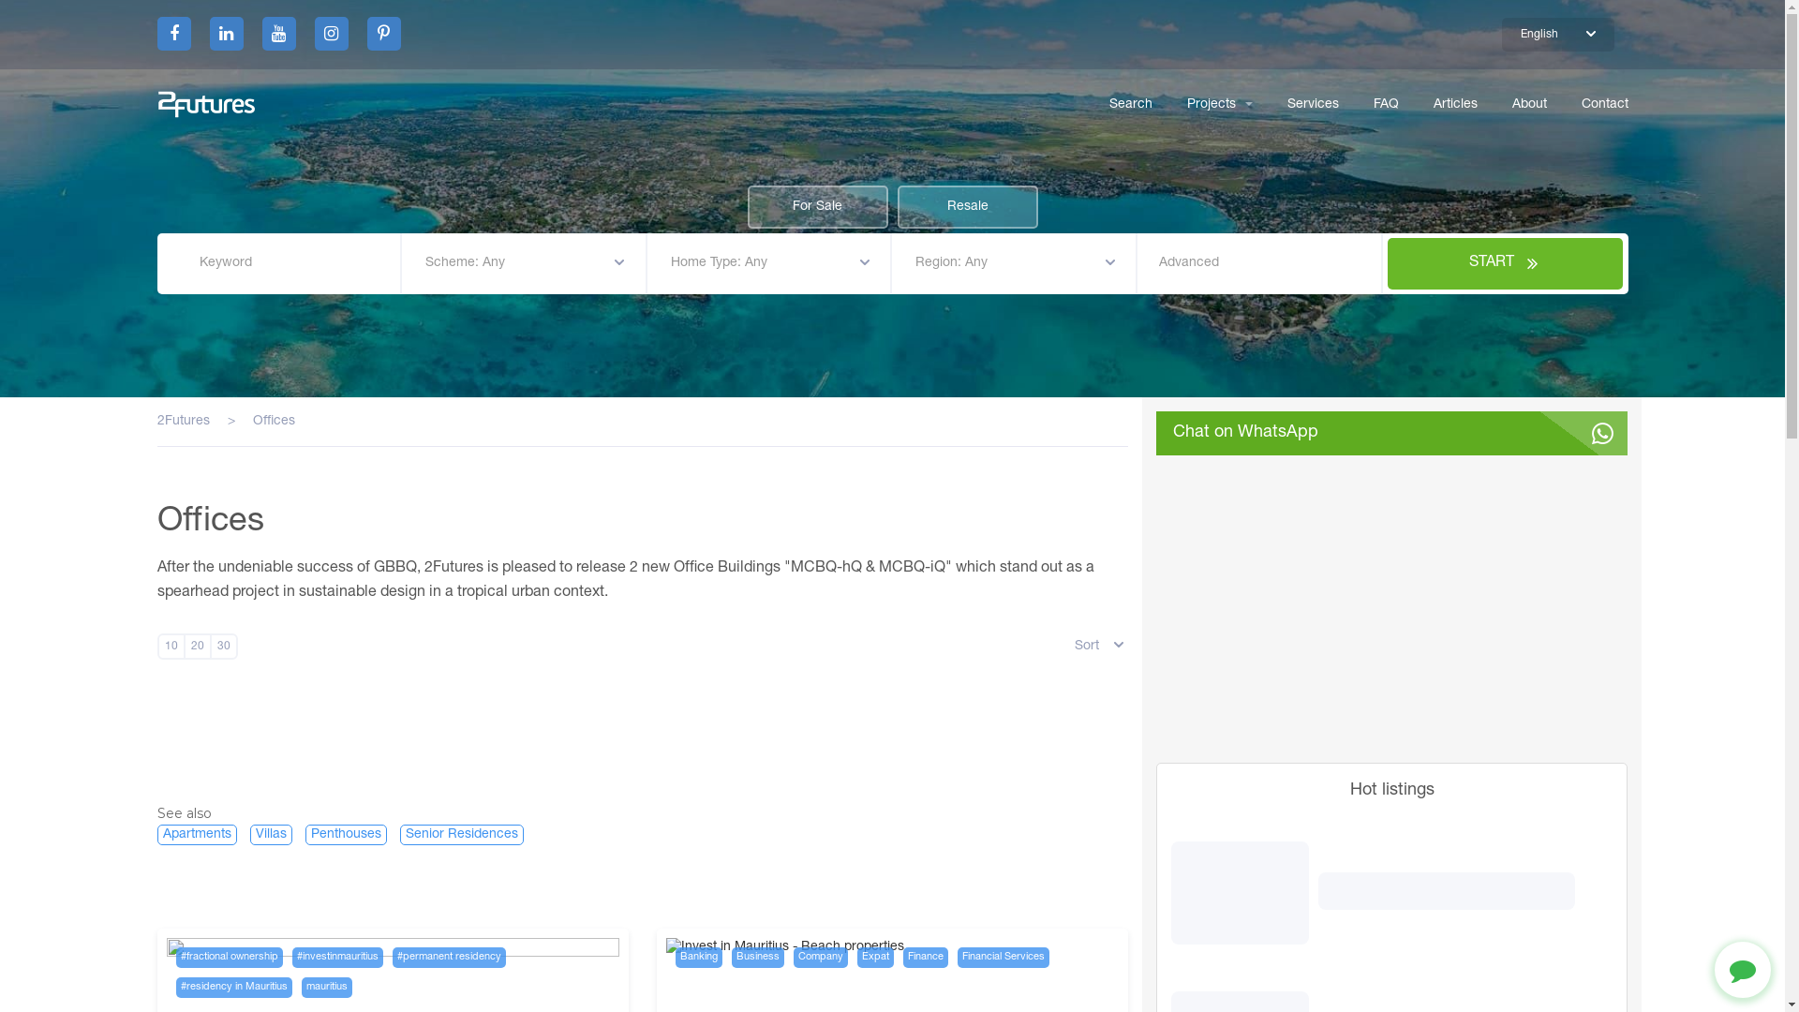 This screenshot has height=1012, width=1799. Describe the element at coordinates (332, 34) in the screenshot. I see ` ` at that location.